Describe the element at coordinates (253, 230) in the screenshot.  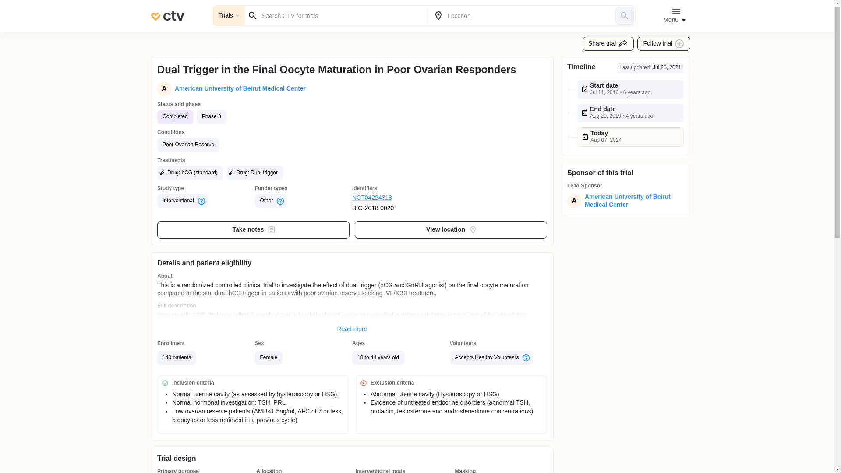
I see `Take notes` at that location.